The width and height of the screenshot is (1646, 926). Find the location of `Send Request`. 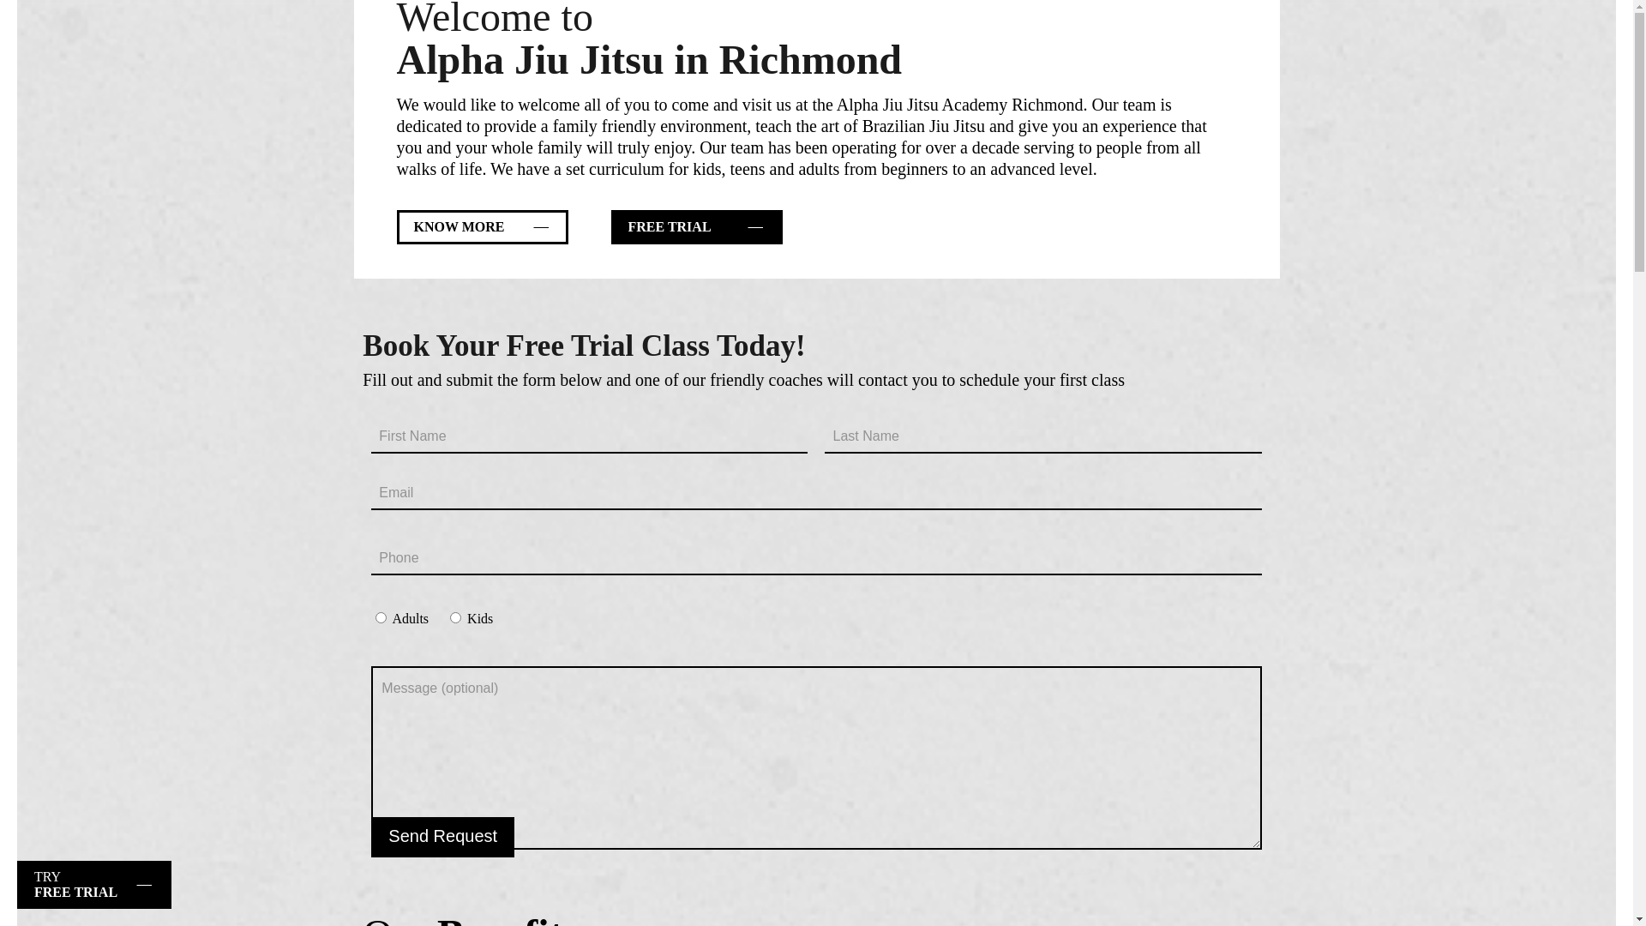

Send Request is located at coordinates (442, 837).